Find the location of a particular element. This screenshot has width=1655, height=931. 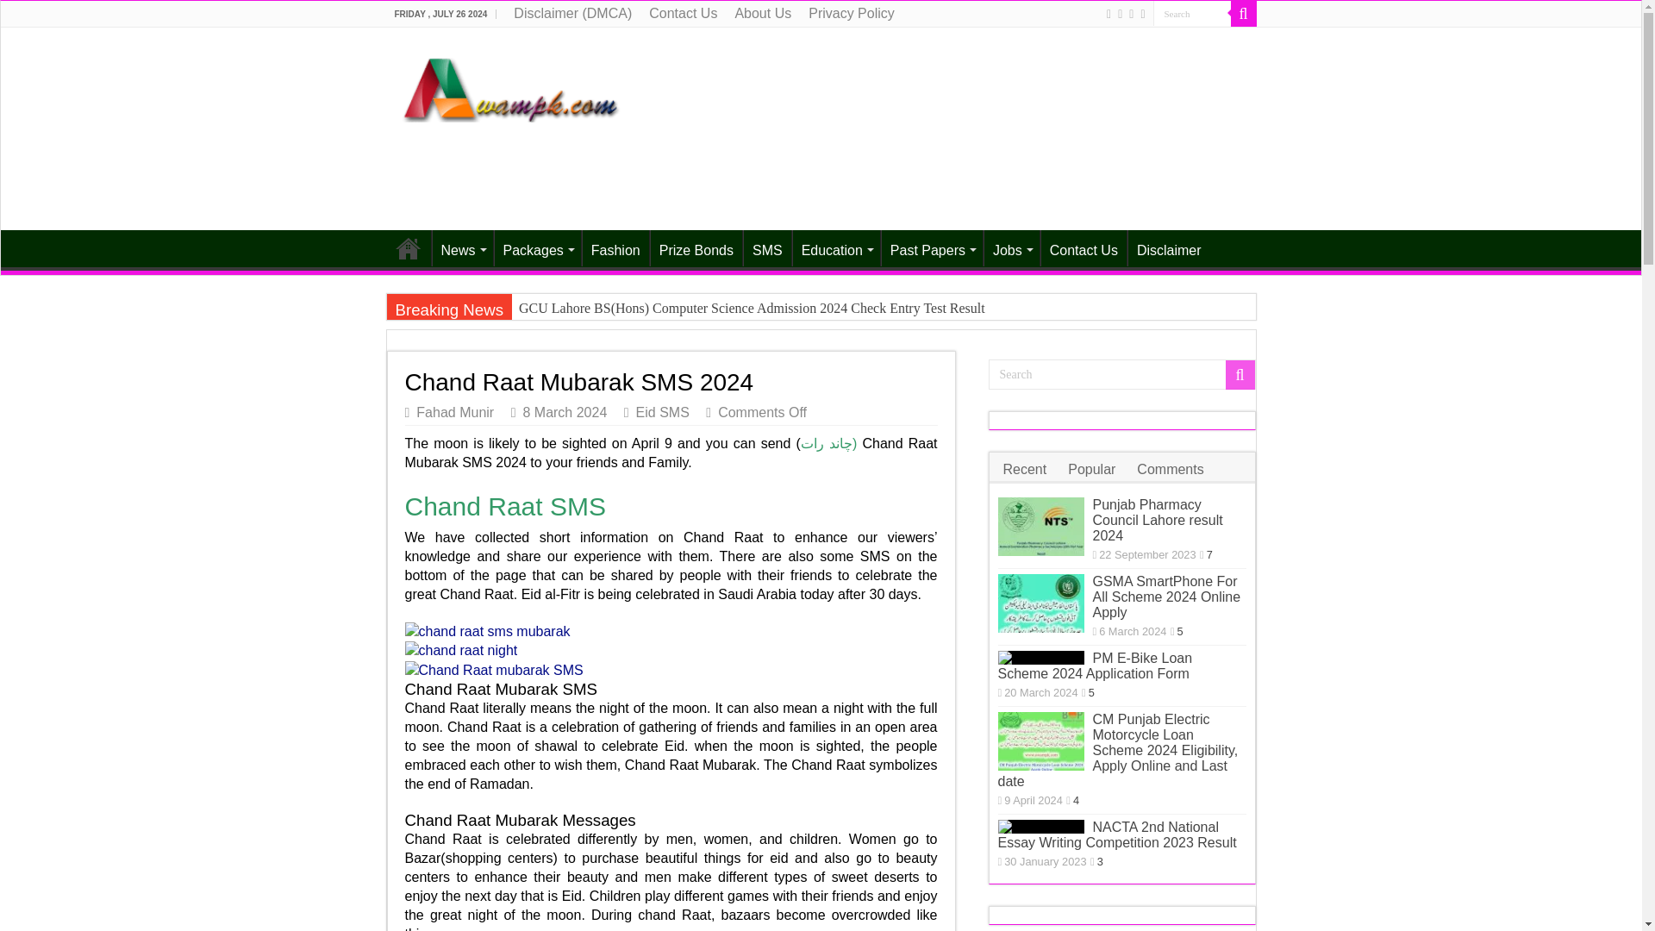

Contact Us is located at coordinates (683, 14).